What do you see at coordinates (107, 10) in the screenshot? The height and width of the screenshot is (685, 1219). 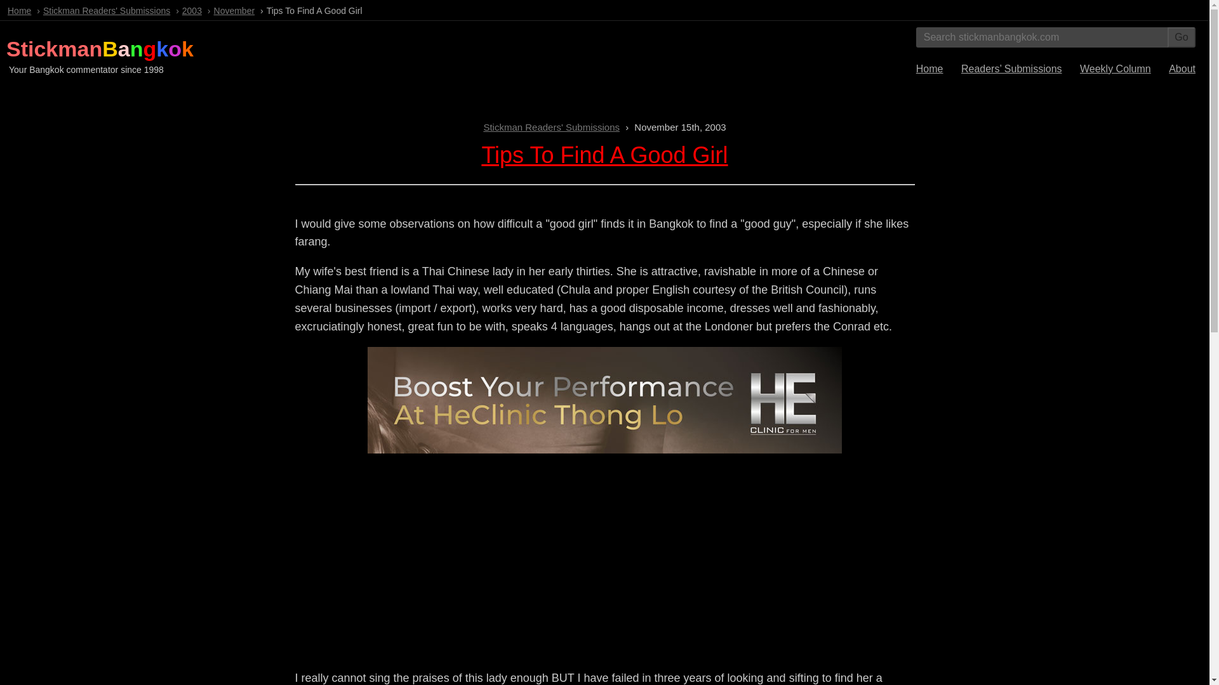 I see `Stickman Readers' Submissions` at bounding box center [107, 10].